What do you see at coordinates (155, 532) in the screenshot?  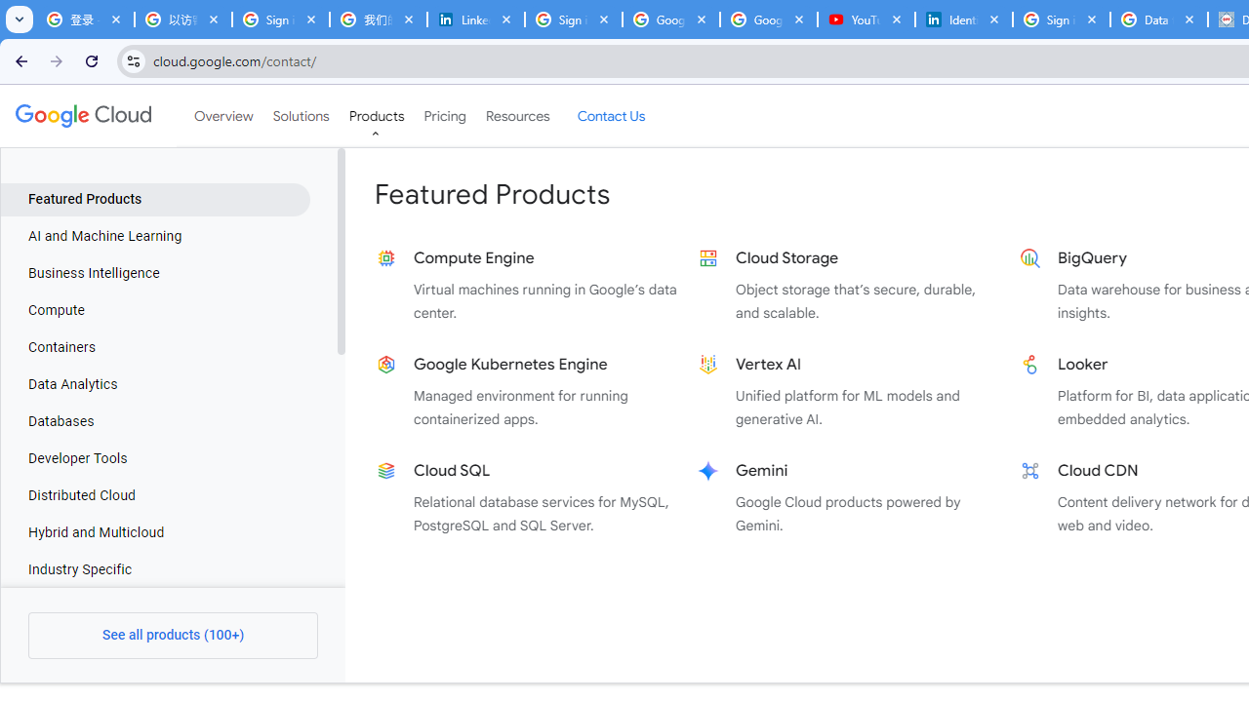 I see `Hybrid and Multicloud` at bounding box center [155, 532].